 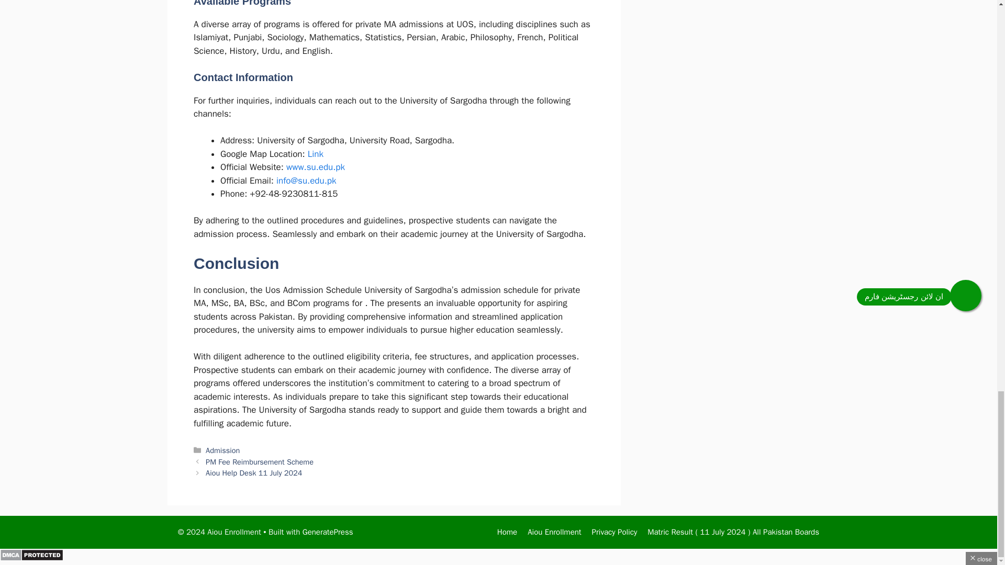 I want to click on DMCA.com Protection Status, so click(x=31, y=558).